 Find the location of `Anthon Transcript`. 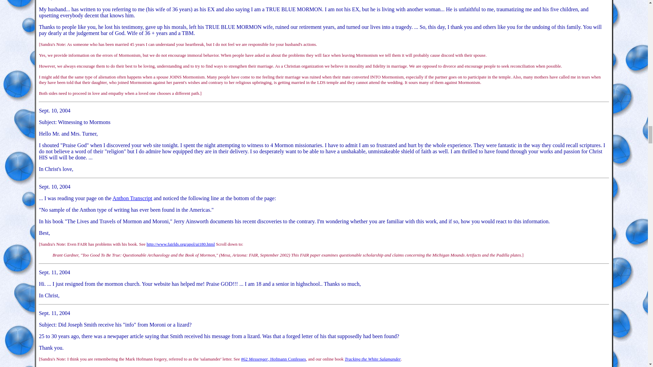

Anthon Transcript is located at coordinates (132, 198).